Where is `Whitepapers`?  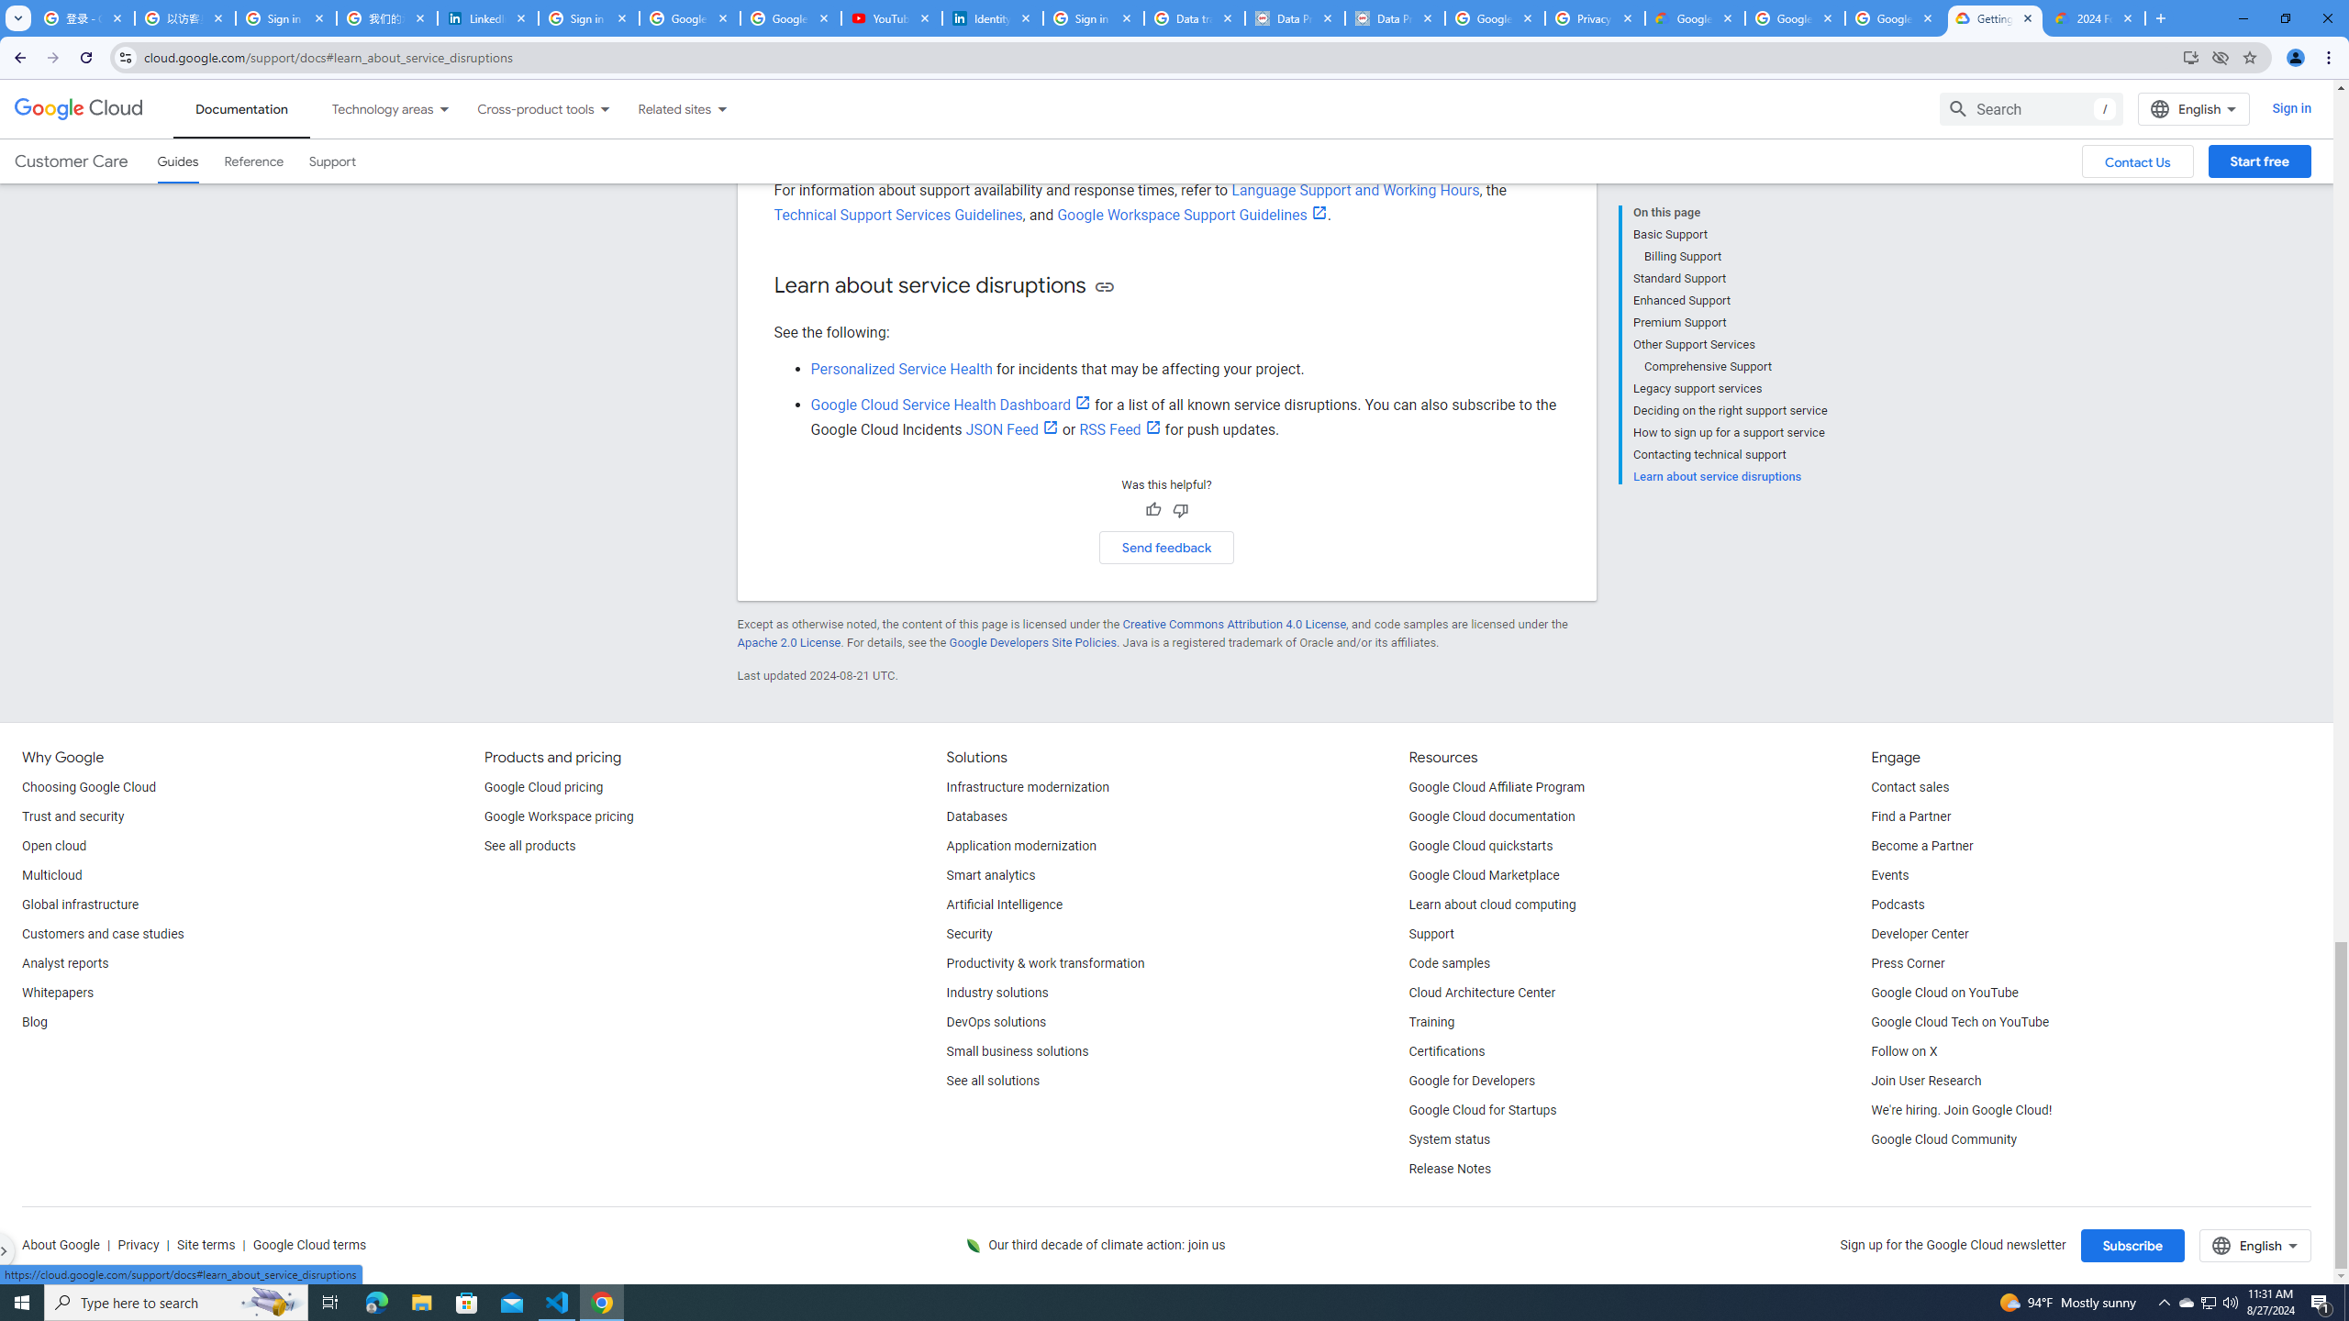
Whitepapers is located at coordinates (57, 993).